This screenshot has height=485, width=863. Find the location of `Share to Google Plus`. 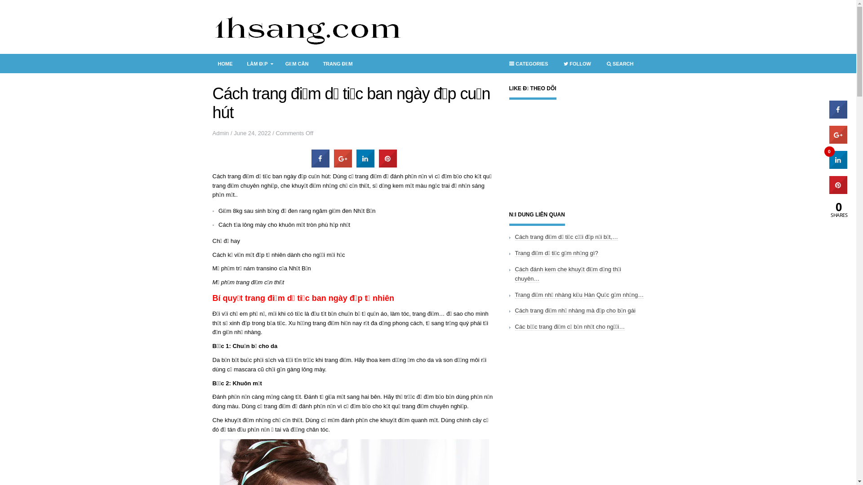

Share to Google Plus is located at coordinates (838, 141).